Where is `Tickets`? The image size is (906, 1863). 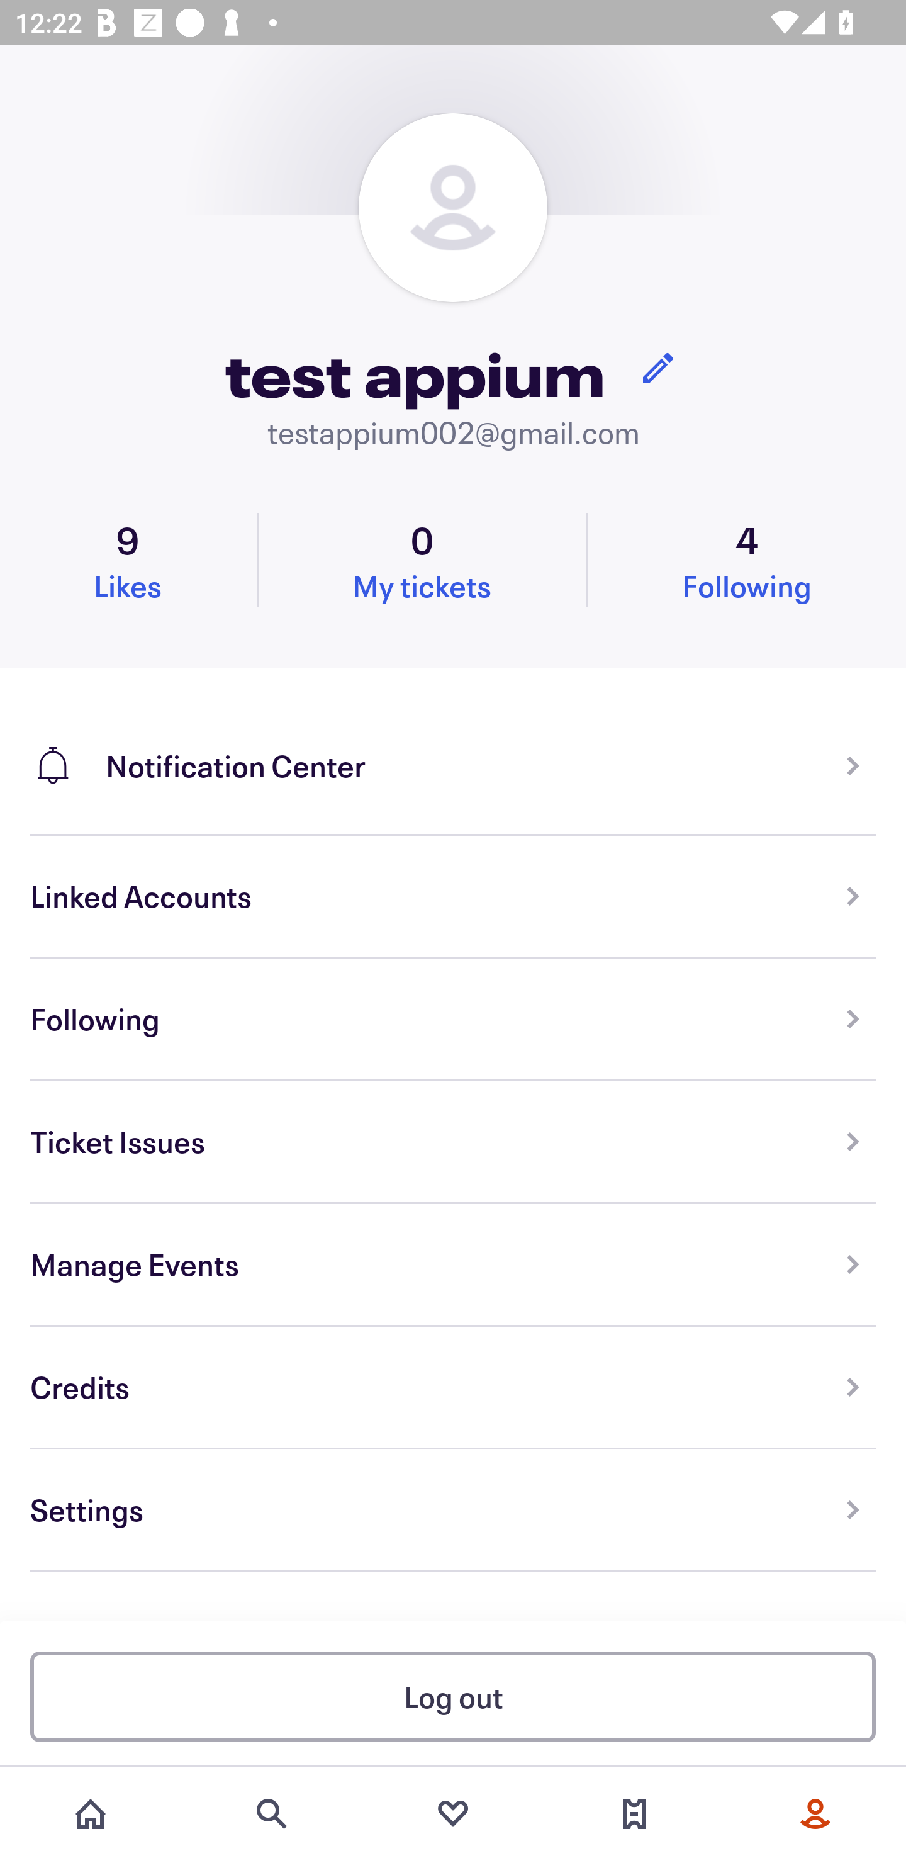
Tickets is located at coordinates (634, 1814).